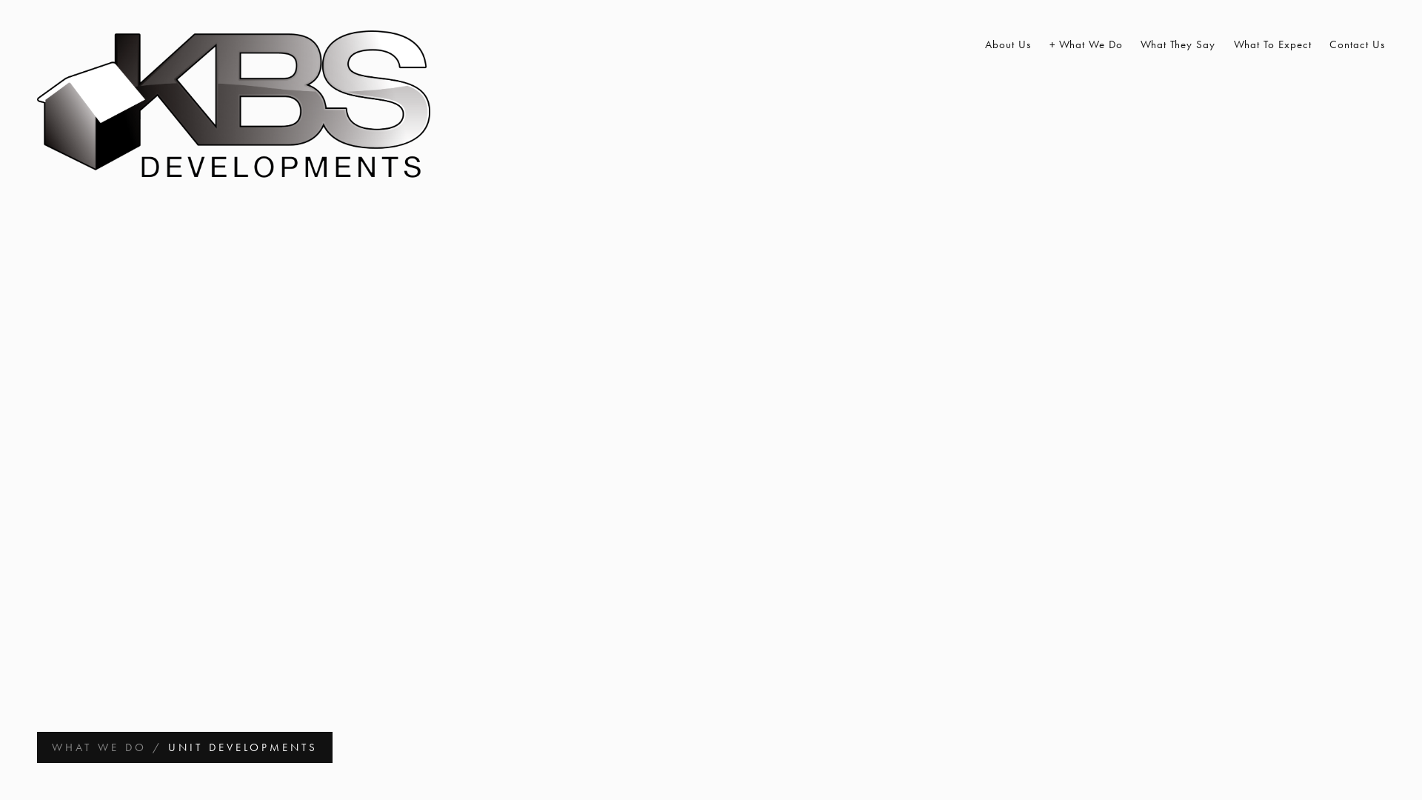 This screenshot has width=1422, height=800. What do you see at coordinates (1178, 44) in the screenshot?
I see `What They Say` at bounding box center [1178, 44].